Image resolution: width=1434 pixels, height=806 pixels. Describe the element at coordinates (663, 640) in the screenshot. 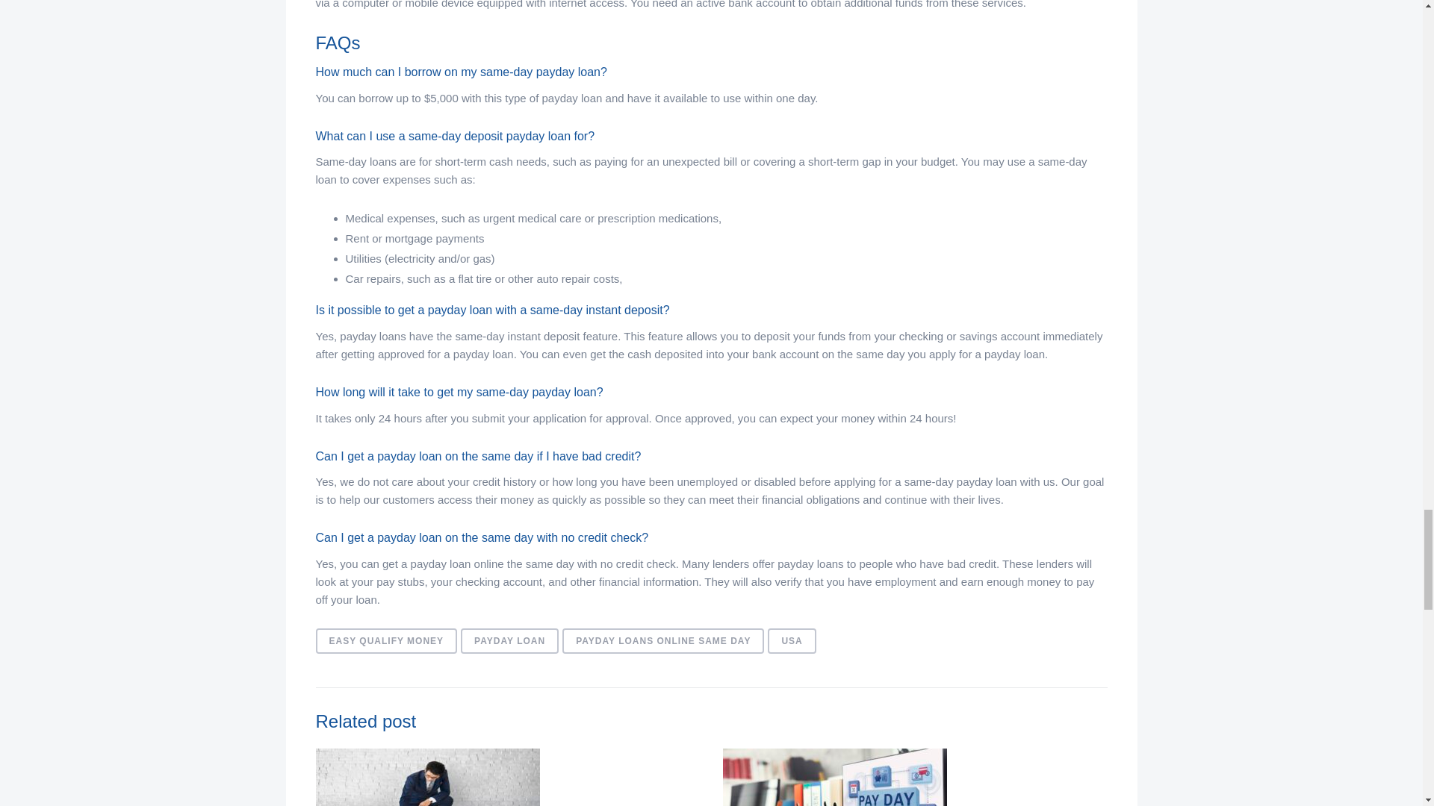

I see `PAYDAY LOANS ONLINE SAME DAY` at that location.